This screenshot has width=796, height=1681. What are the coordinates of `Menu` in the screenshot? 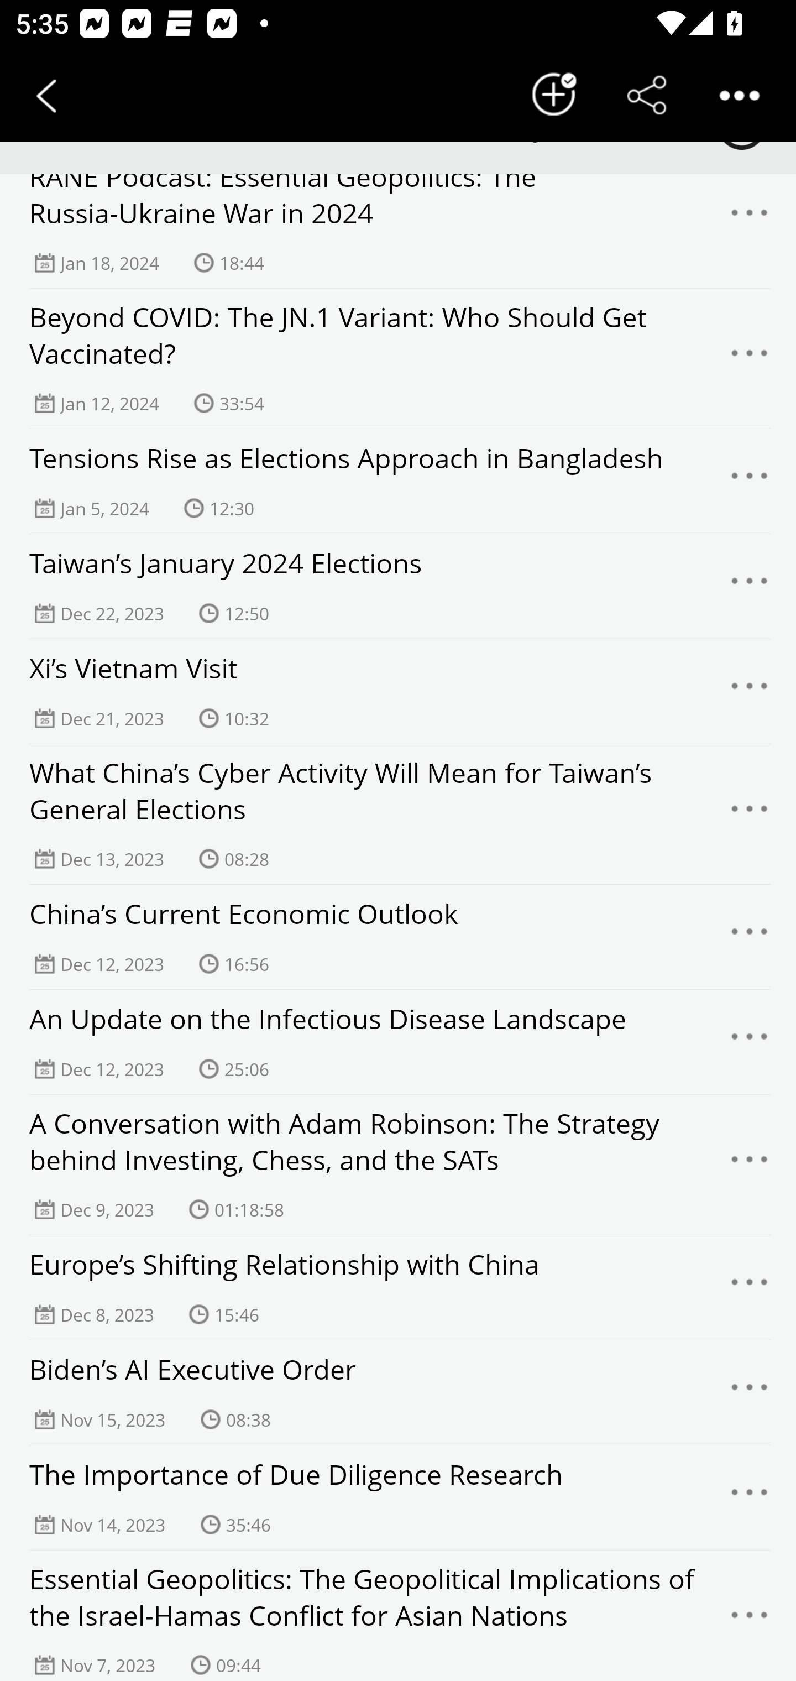 It's located at (750, 1497).